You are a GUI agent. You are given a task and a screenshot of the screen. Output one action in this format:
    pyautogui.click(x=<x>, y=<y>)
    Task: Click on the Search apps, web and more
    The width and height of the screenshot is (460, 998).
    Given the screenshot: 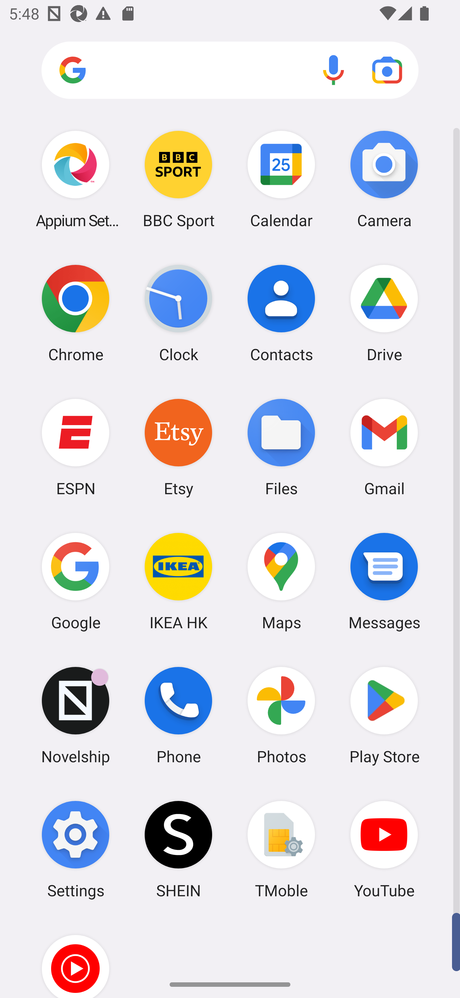 What is the action you would take?
    pyautogui.click(x=230, y=70)
    